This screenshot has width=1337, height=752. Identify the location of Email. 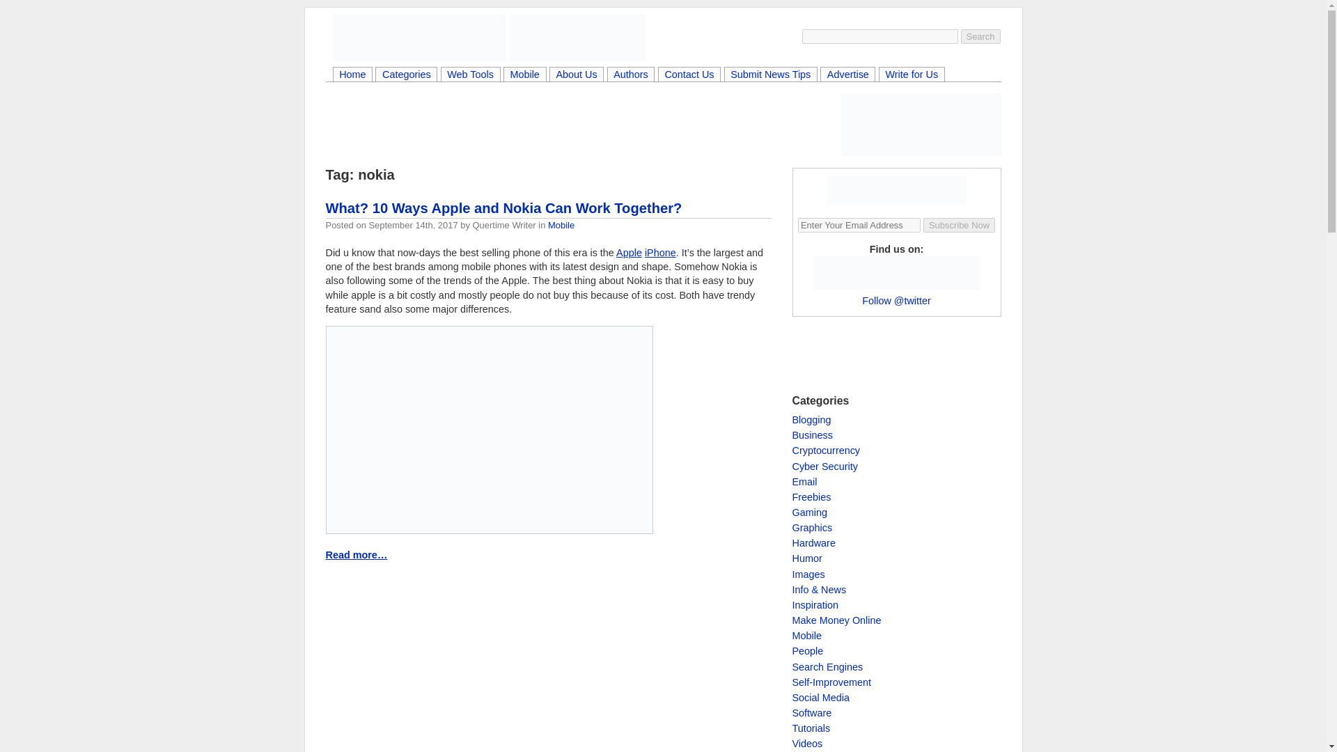
(805, 481).